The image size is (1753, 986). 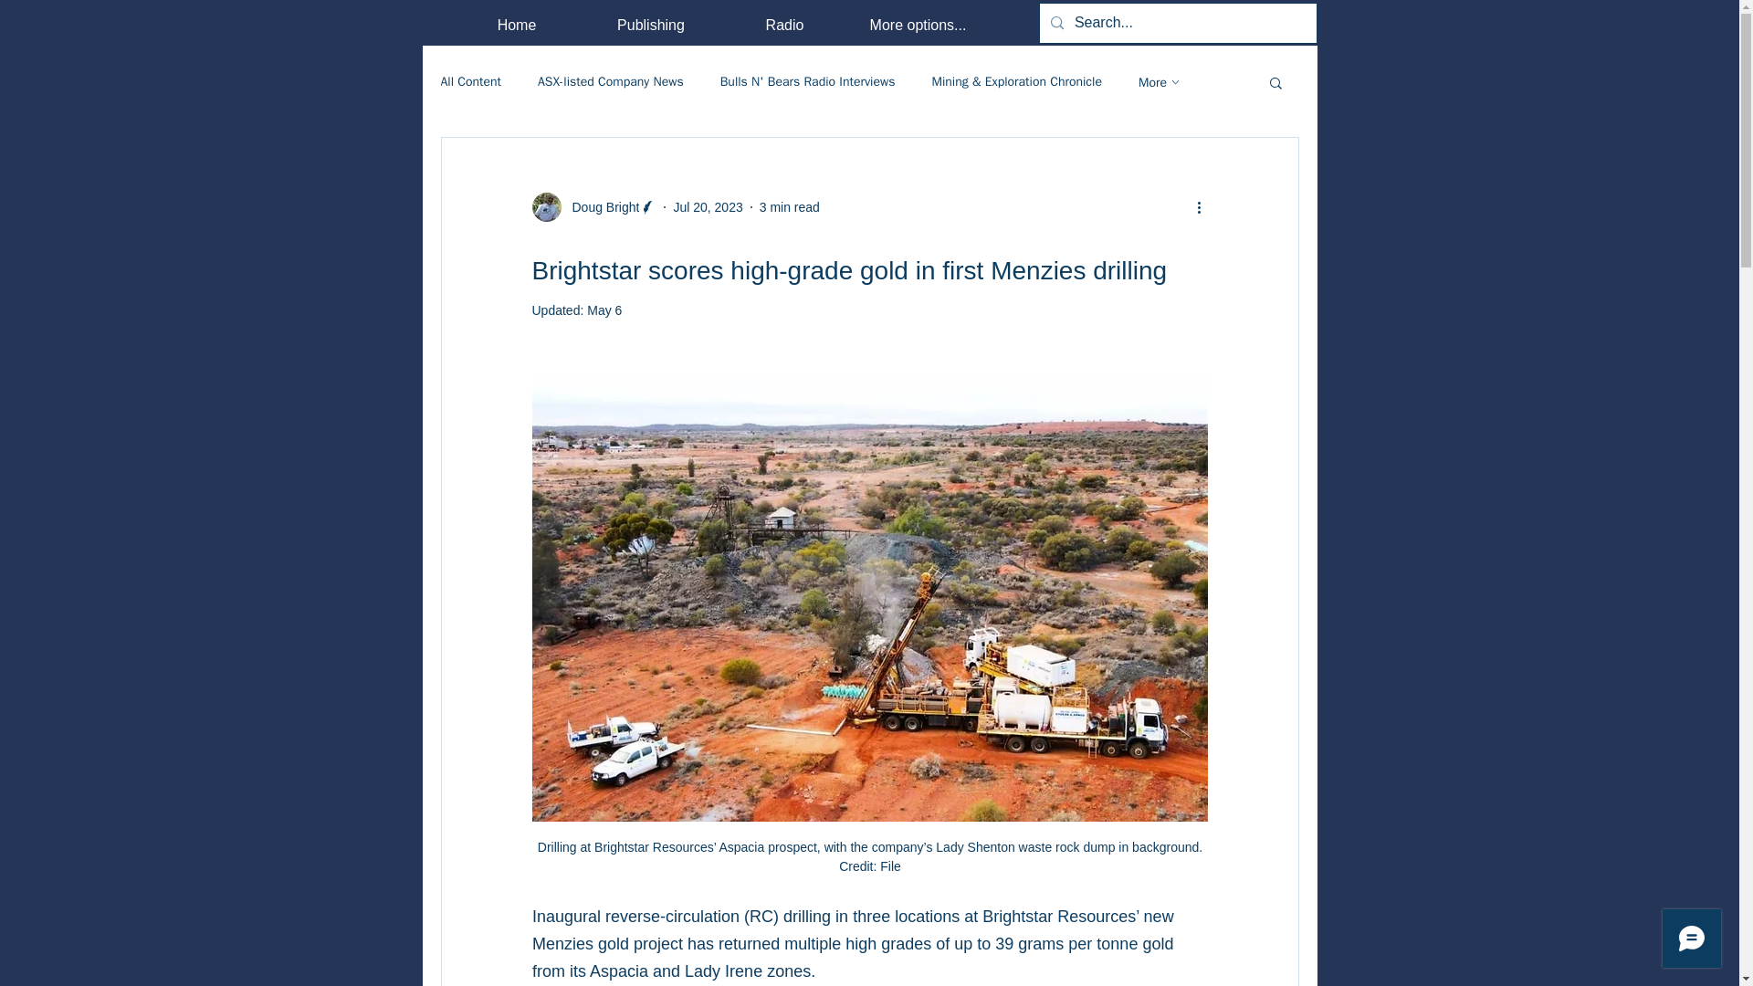 I want to click on May 6, so click(x=604, y=309).